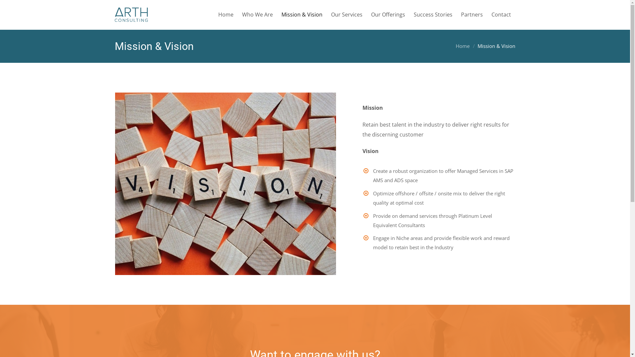 This screenshot has height=357, width=635. Describe the element at coordinates (257, 15) in the screenshot. I see `Who We Are` at that location.